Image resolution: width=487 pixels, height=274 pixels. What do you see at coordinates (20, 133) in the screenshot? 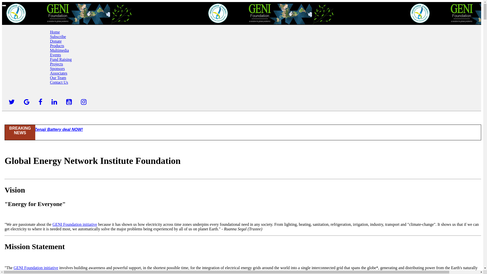
I see `BREAKING NEWS` at bounding box center [20, 133].